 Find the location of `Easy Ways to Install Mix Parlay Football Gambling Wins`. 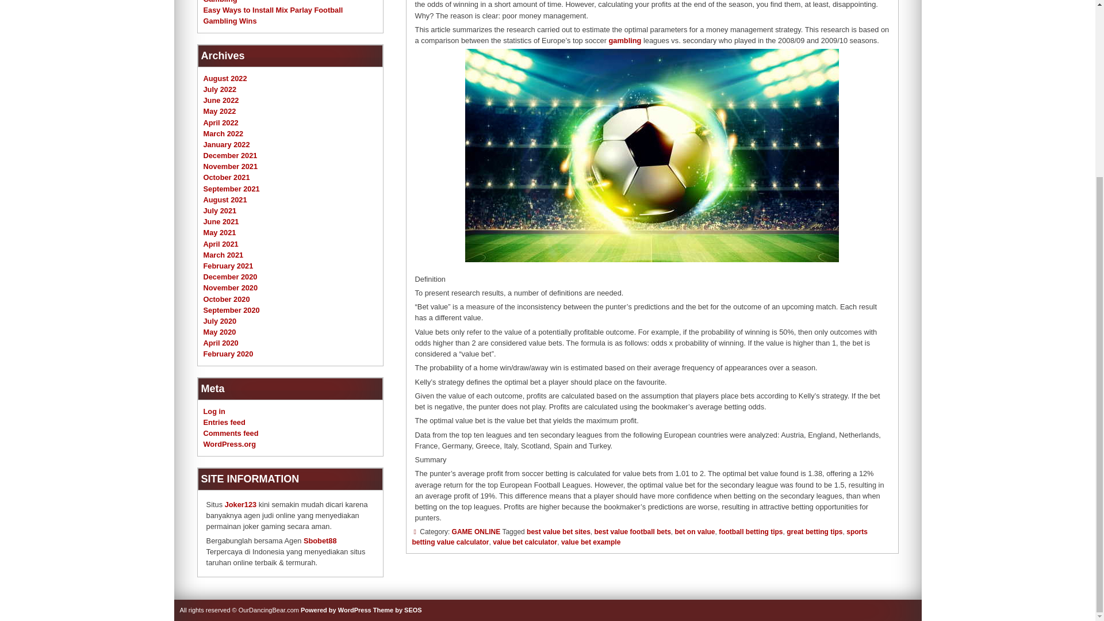

Easy Ways to Install Mix Parlay Football Gambling Wins is located at coordinates (273, 15).